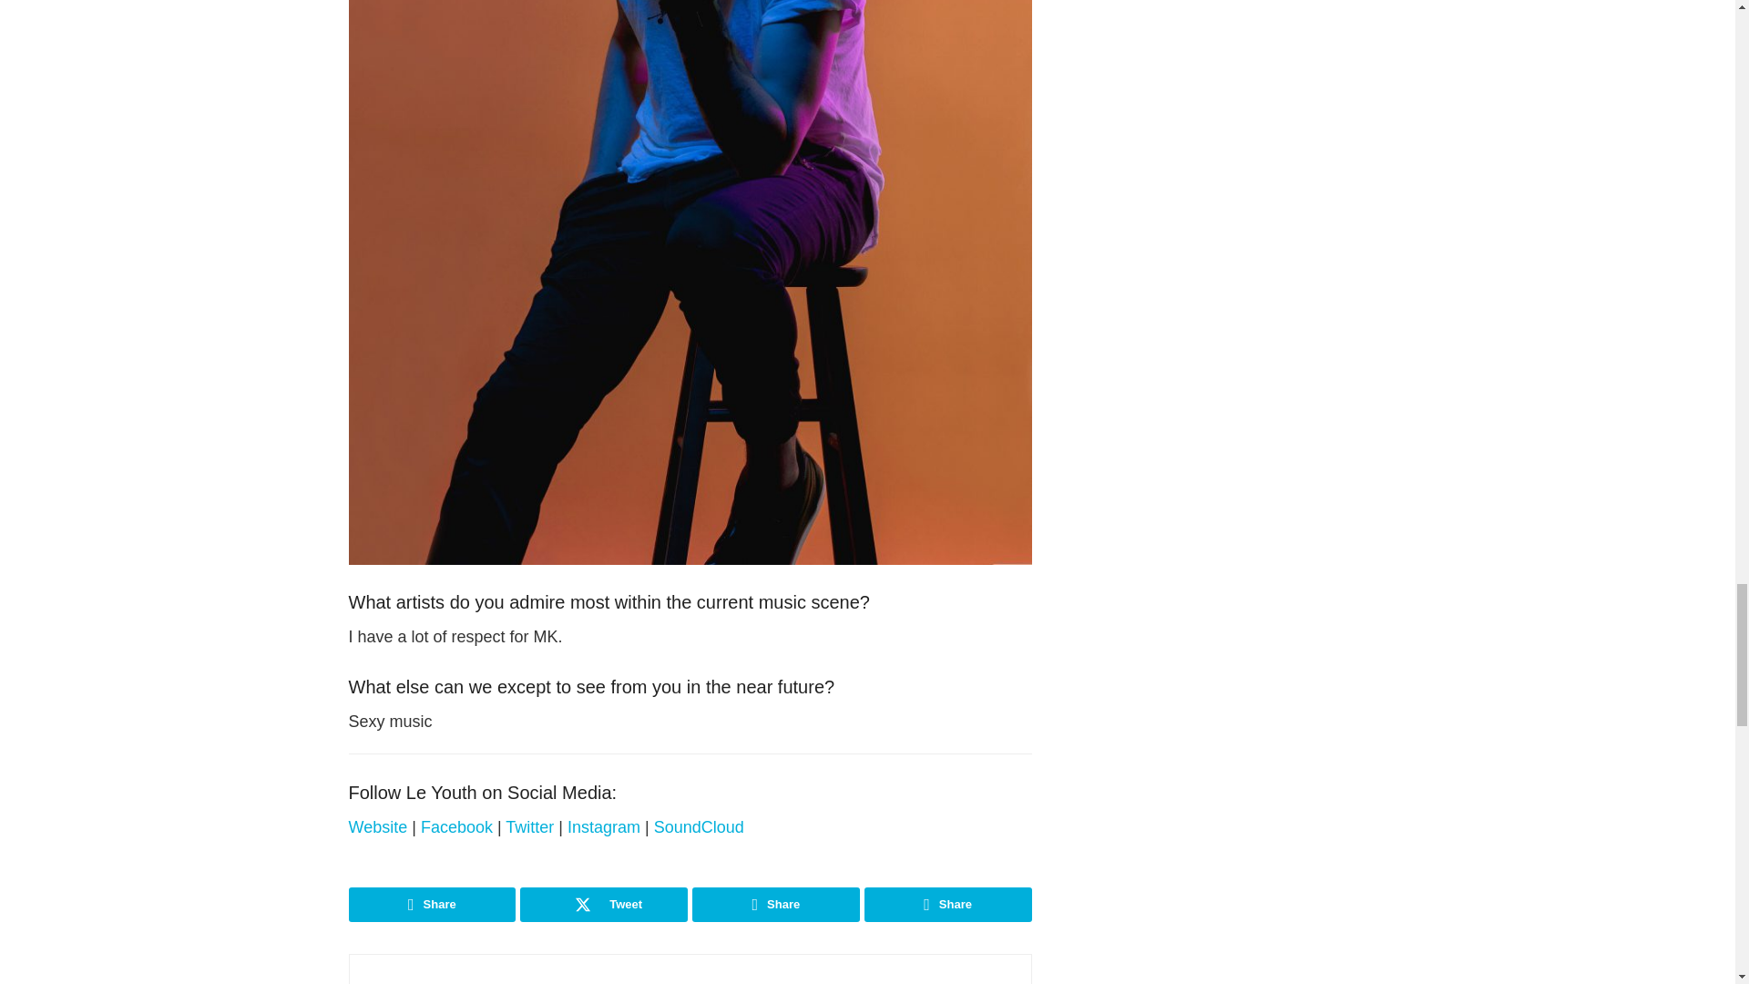 Image resolution: width=1749 pixels, height=984 pixels. I want to click on Website, so click(379, 827).